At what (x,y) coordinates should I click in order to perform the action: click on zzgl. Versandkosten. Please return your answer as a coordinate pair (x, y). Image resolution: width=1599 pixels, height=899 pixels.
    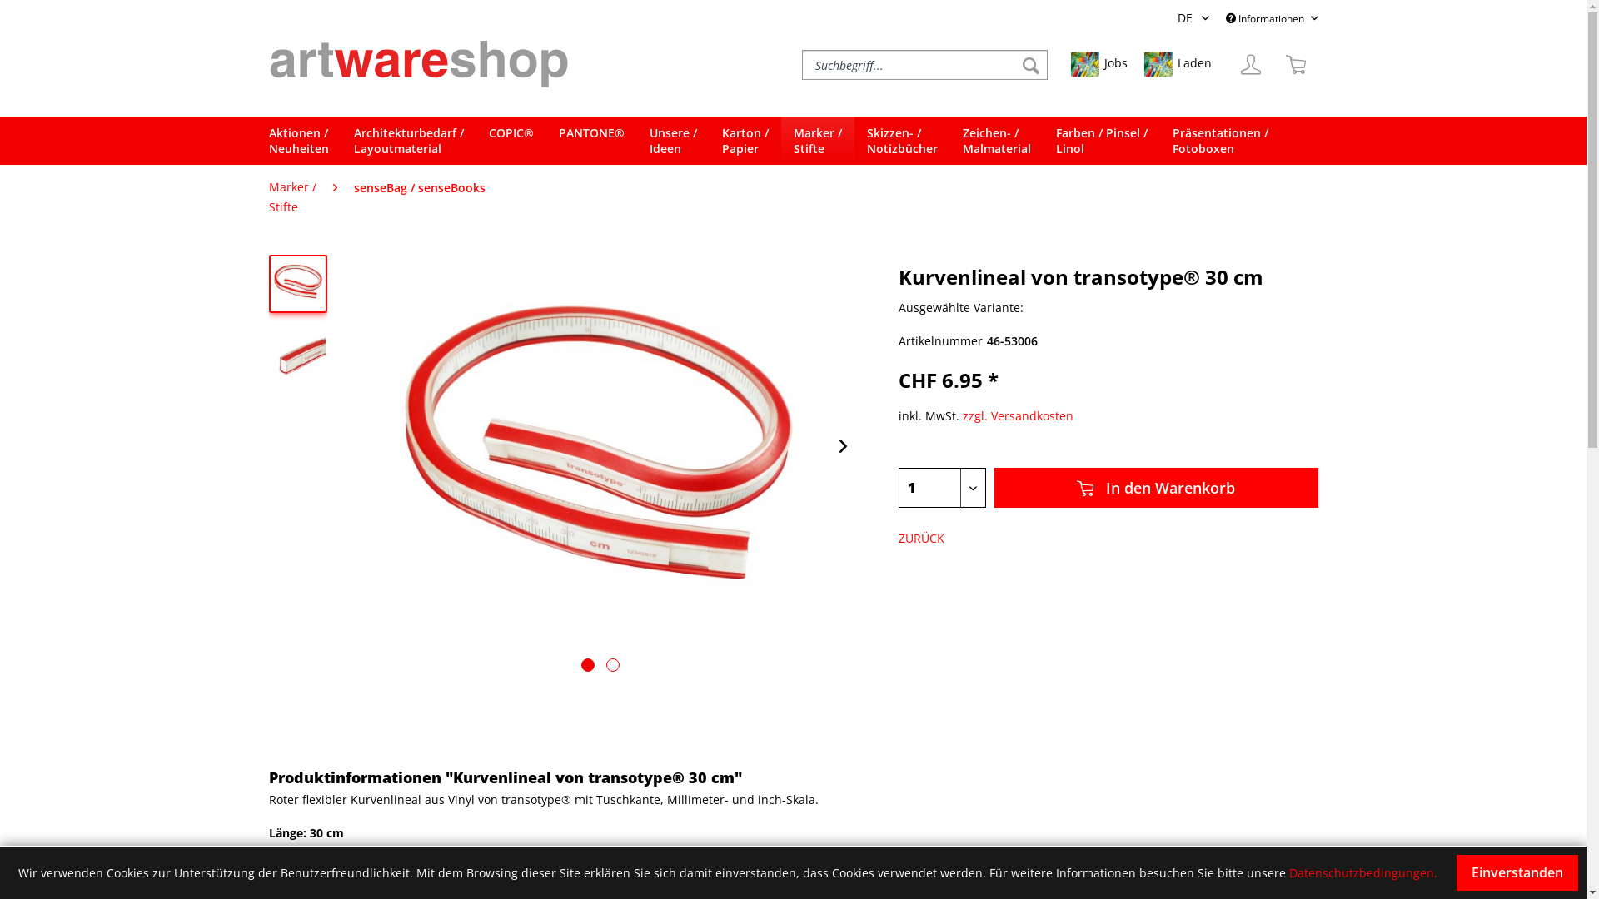
    Looking at the image, I should click on (1018, 415).